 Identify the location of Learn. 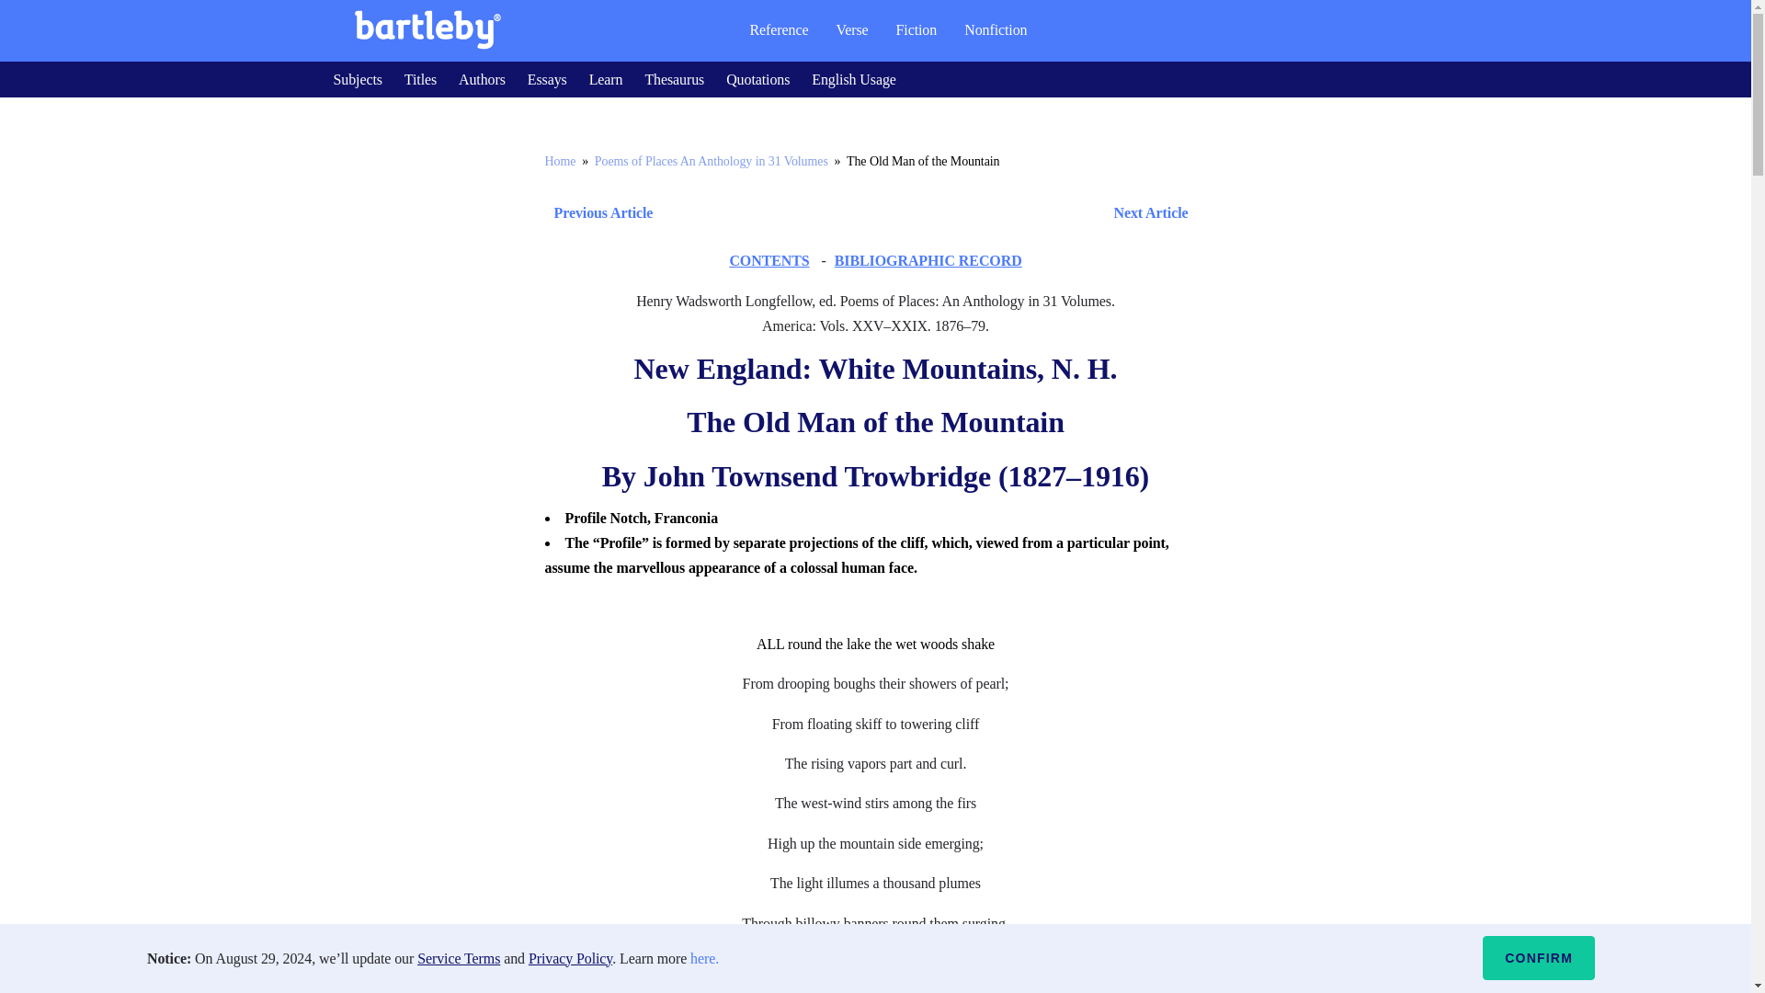
(606, 79).